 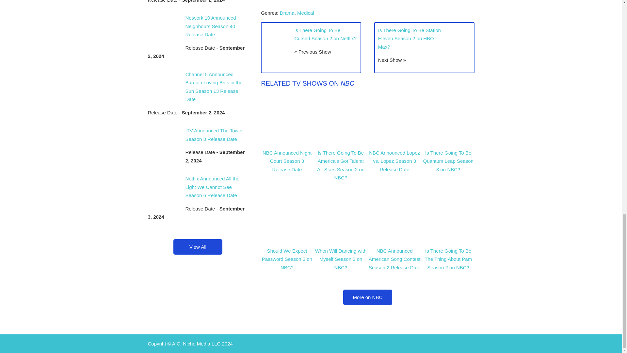 I want to click on Is There Going To Be Station Eleven Season 2 on HBO Max?, so click(x=409, y=39).